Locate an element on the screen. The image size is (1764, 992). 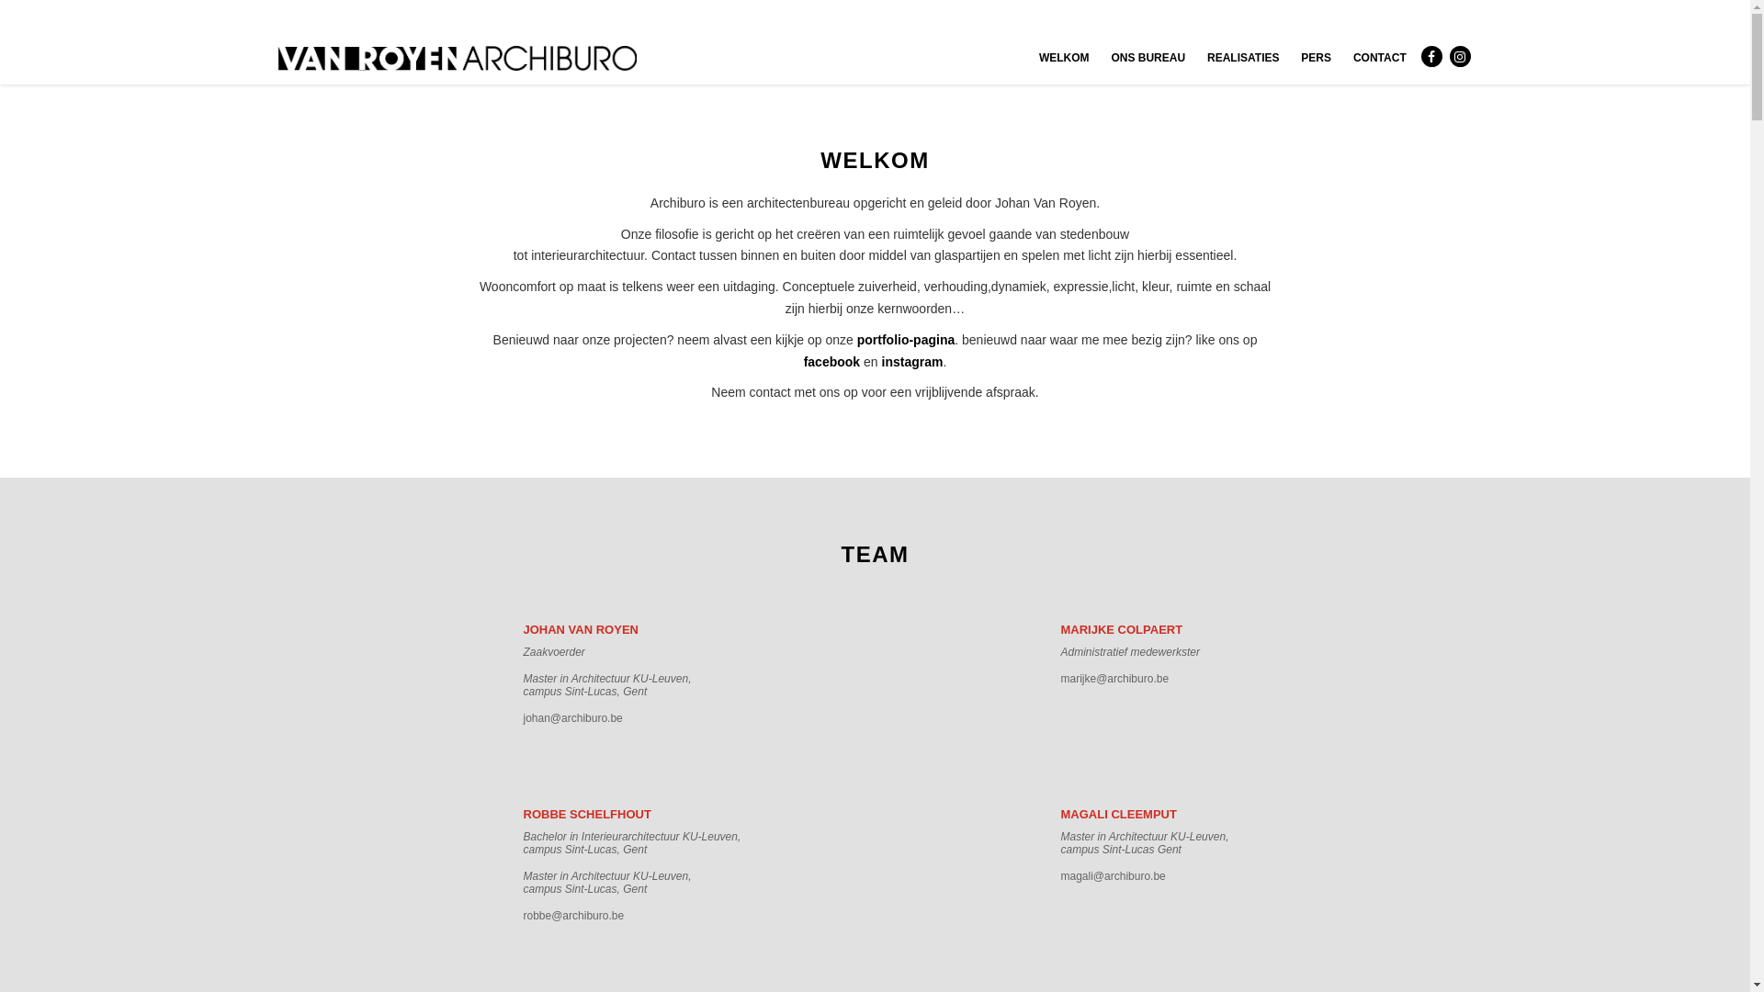
ONS BUREAU is located at coordinates (1148, 59).